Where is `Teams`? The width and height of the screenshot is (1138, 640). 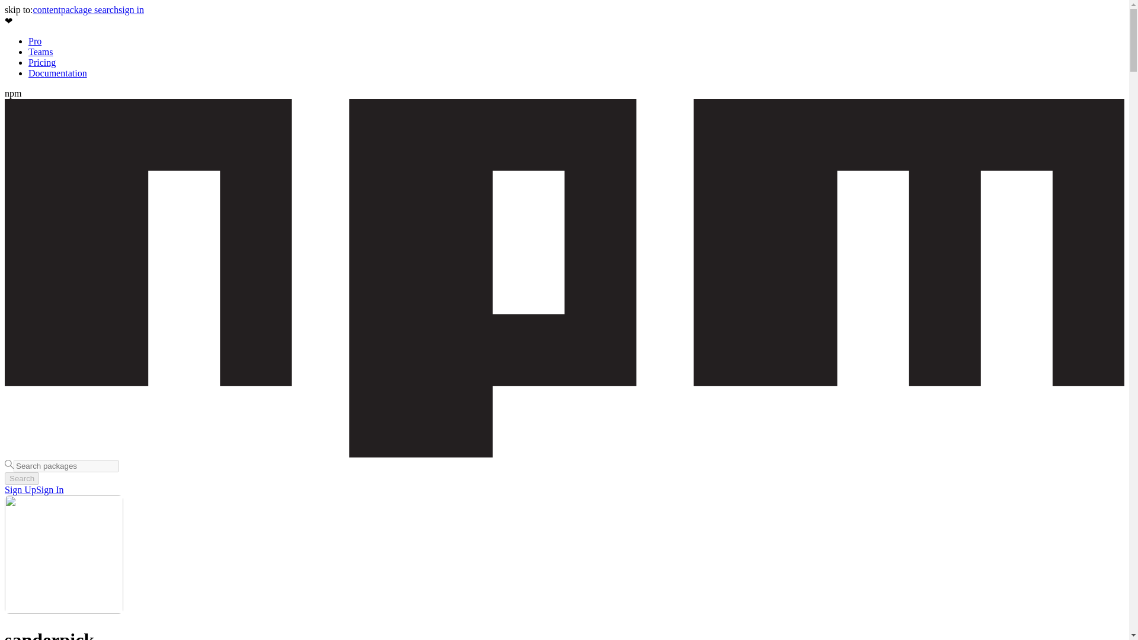 Teams is located at coordinates (41, 52).